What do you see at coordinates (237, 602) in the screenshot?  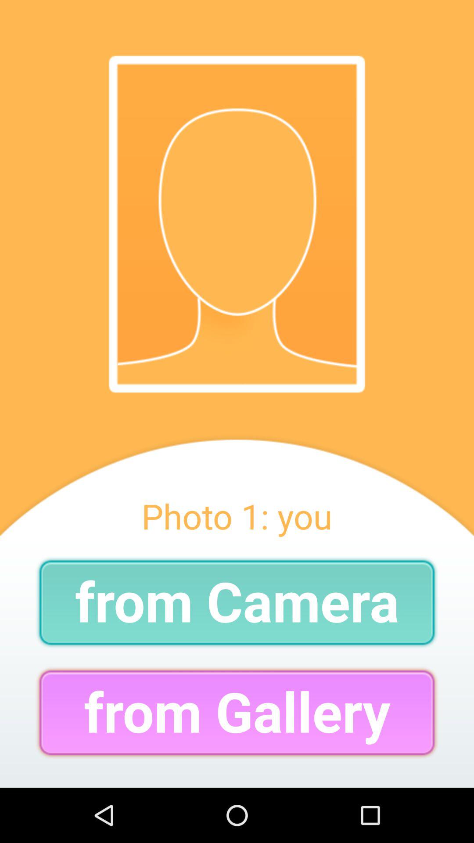 I see `open the from camera item` at bounding box center [237, 602].